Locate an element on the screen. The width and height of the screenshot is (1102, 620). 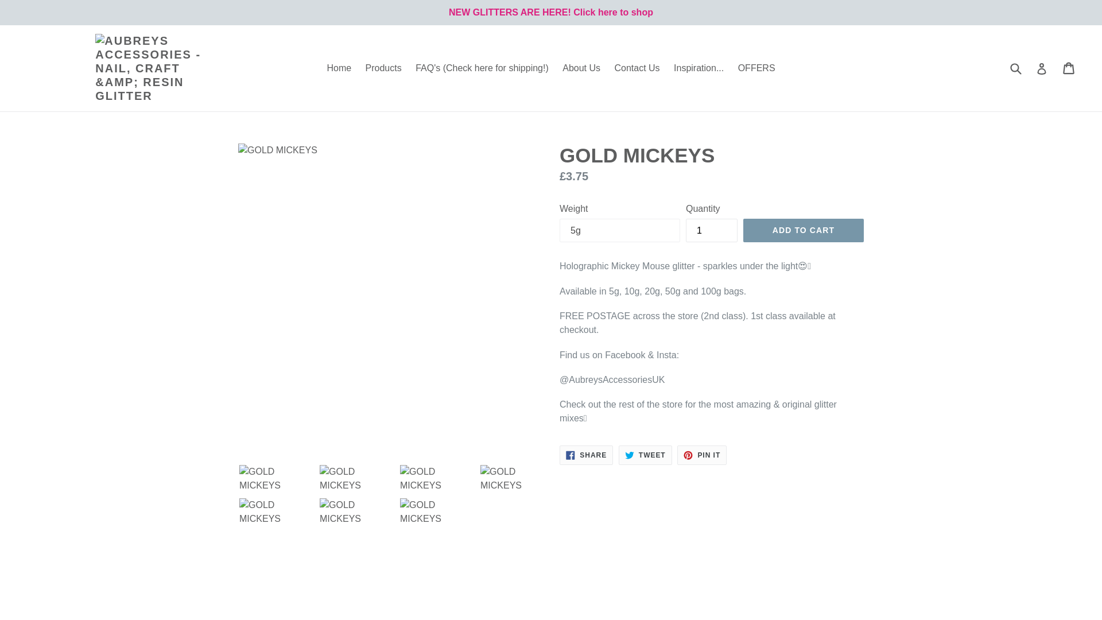
Tweet on Twitter is located at coordinates (701, 455).